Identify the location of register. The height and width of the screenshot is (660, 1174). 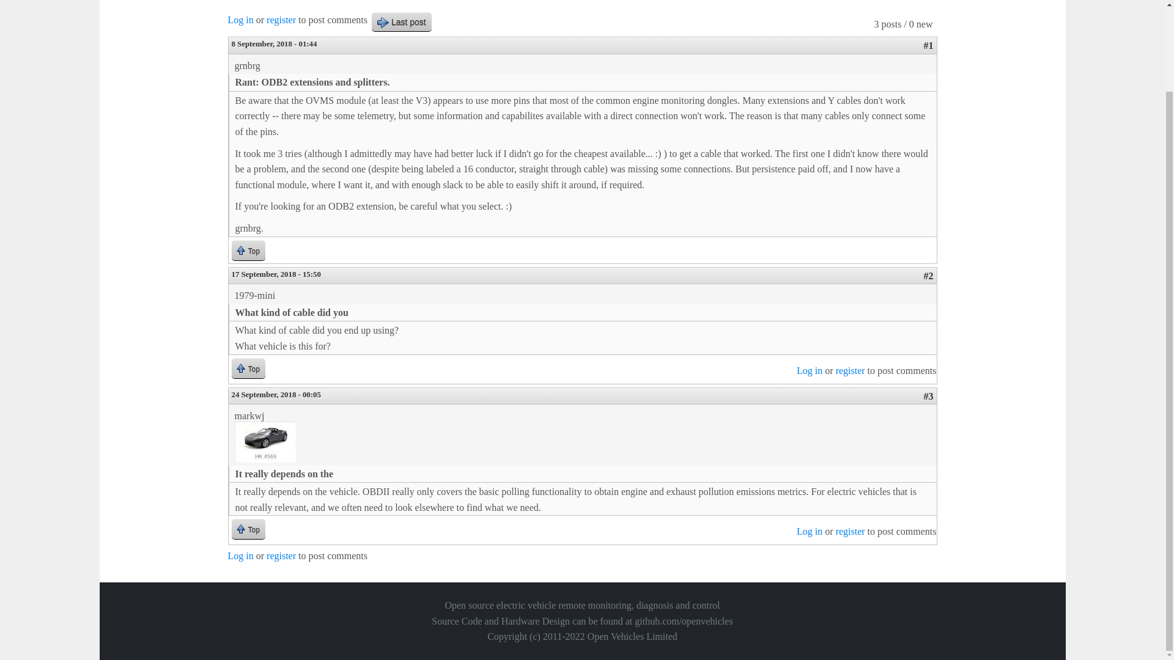
(851, 370).